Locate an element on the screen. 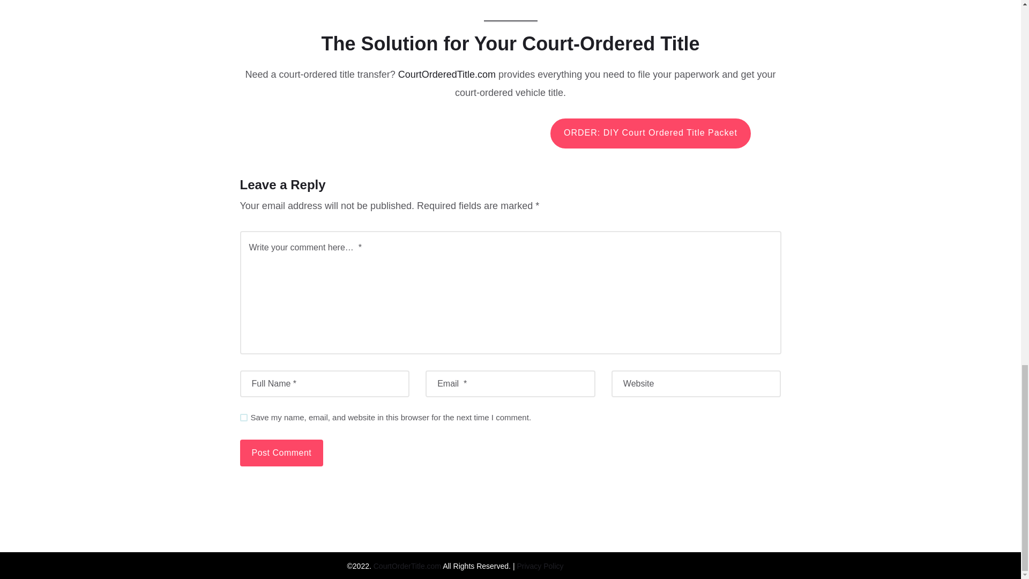 The width and height of the screenshot is (1029, 579). Privacy Policy is located at coordinates (539, 565).